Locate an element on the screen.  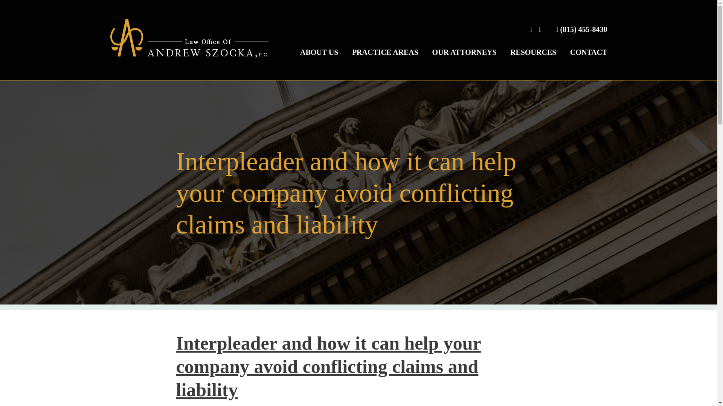
Practice Areas is located at coordinates (385, 59).